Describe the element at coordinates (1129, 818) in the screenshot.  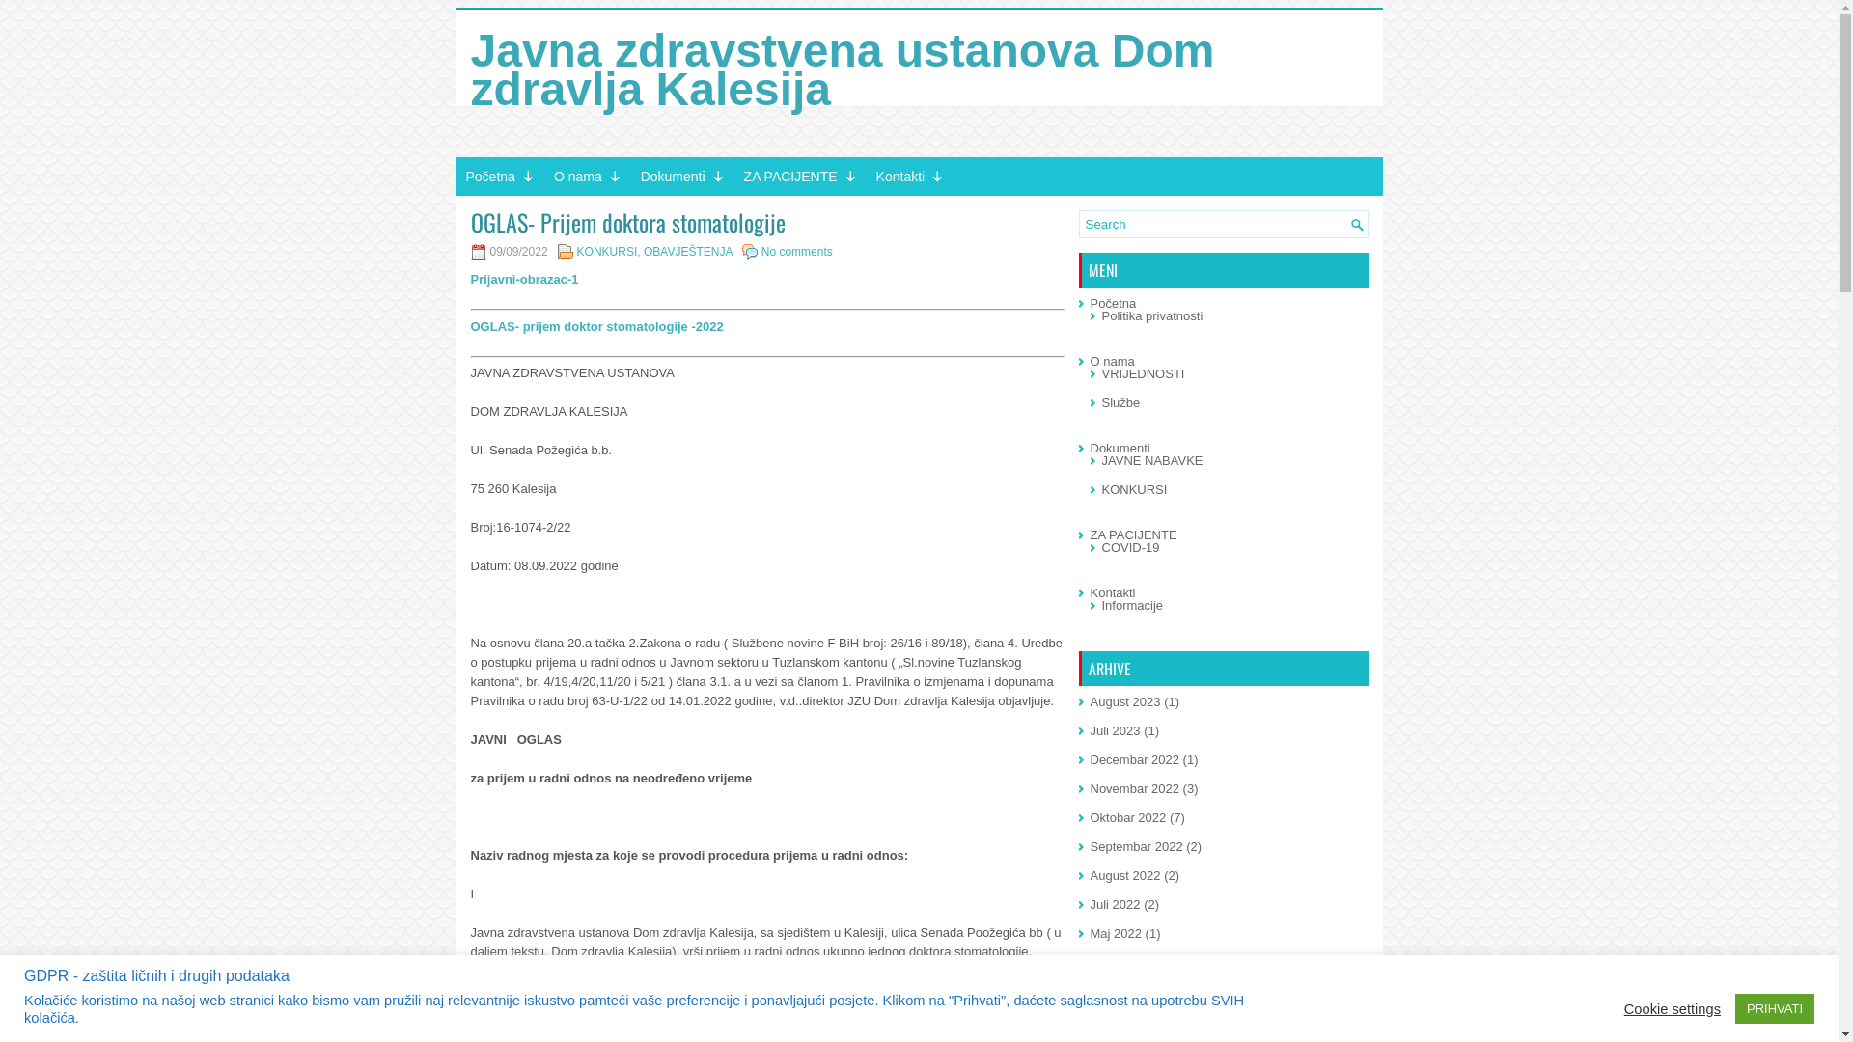
I see `Oktobar 2022` at that location.